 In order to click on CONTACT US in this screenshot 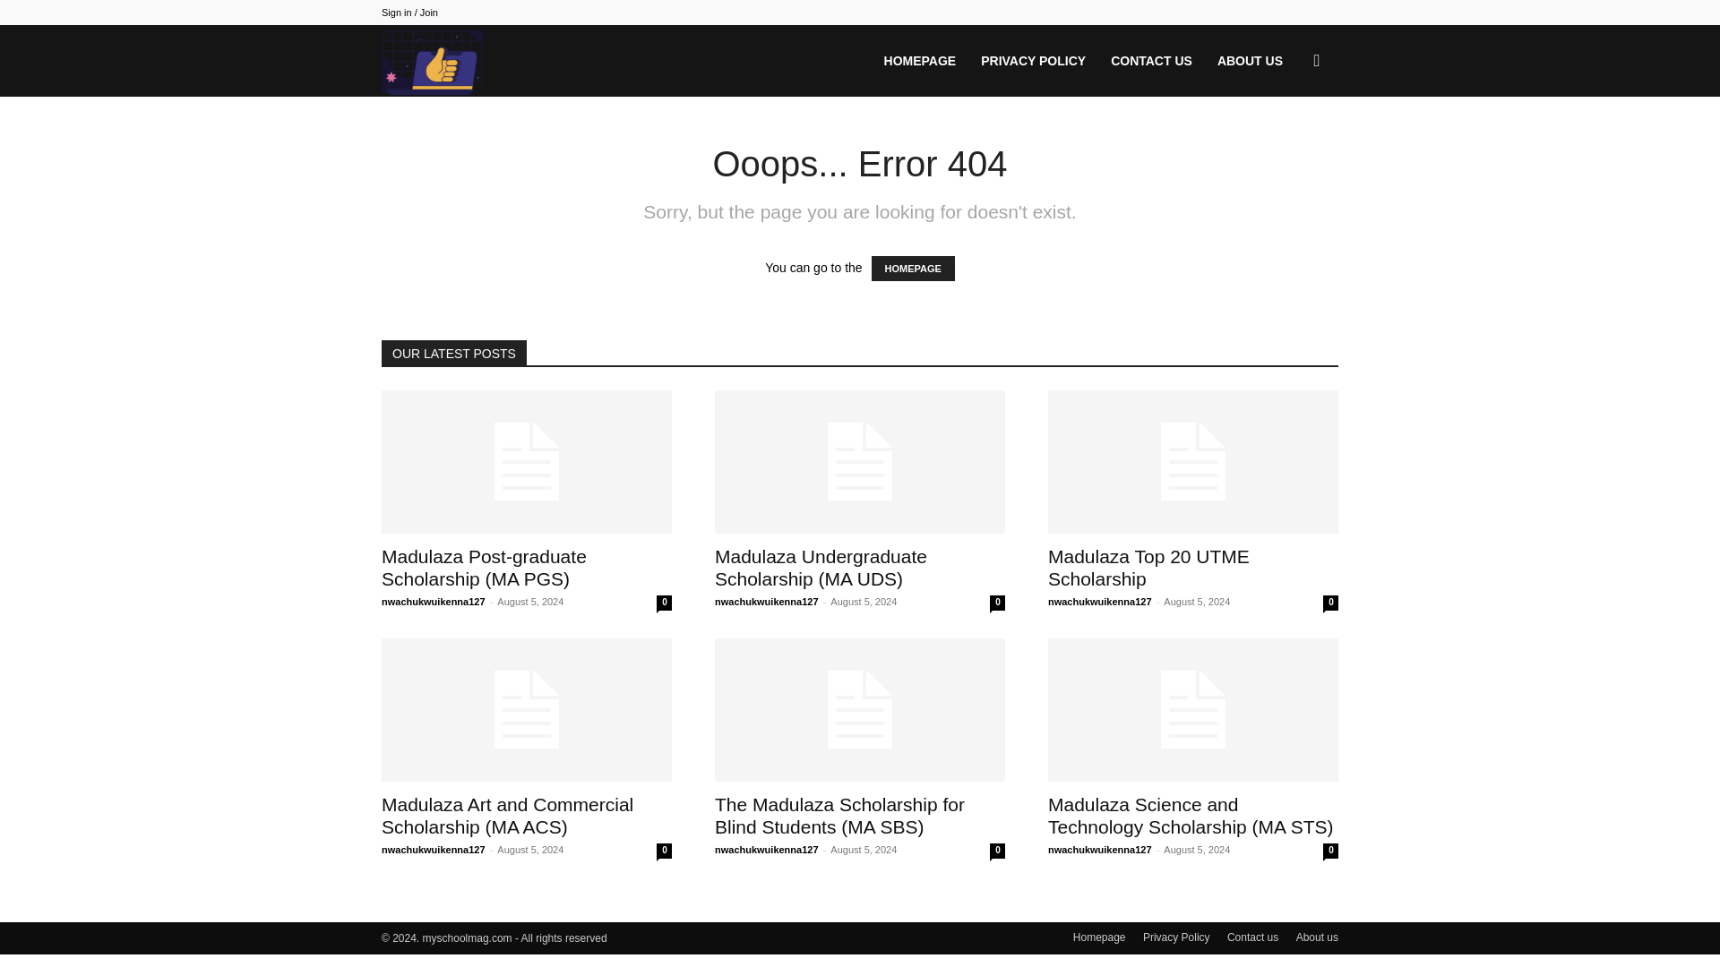, I will do `click(1152, 61)`.